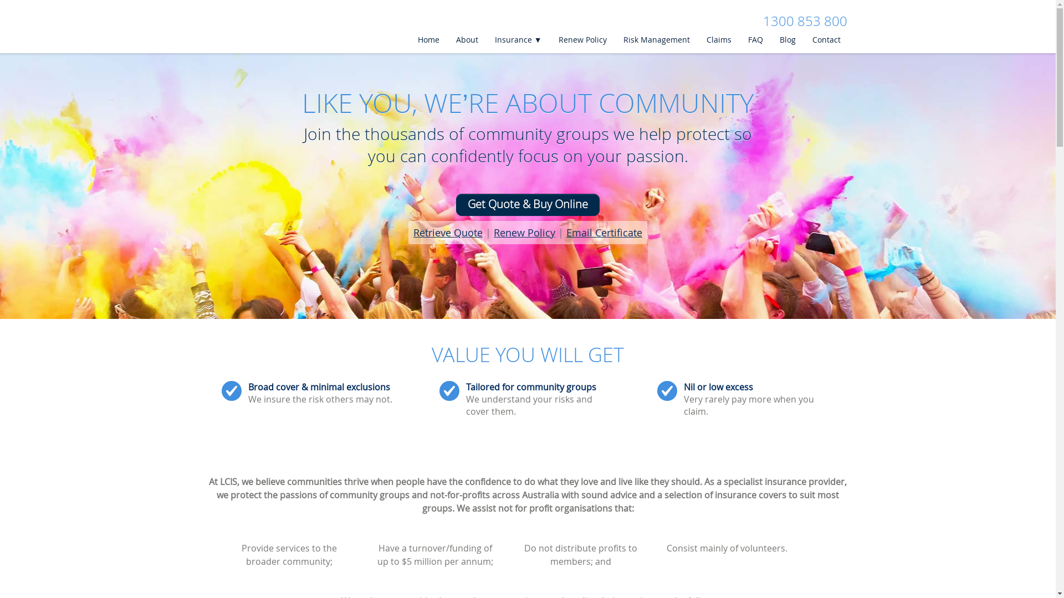  I want to click on Retrieve Quote, so click(448, 233).